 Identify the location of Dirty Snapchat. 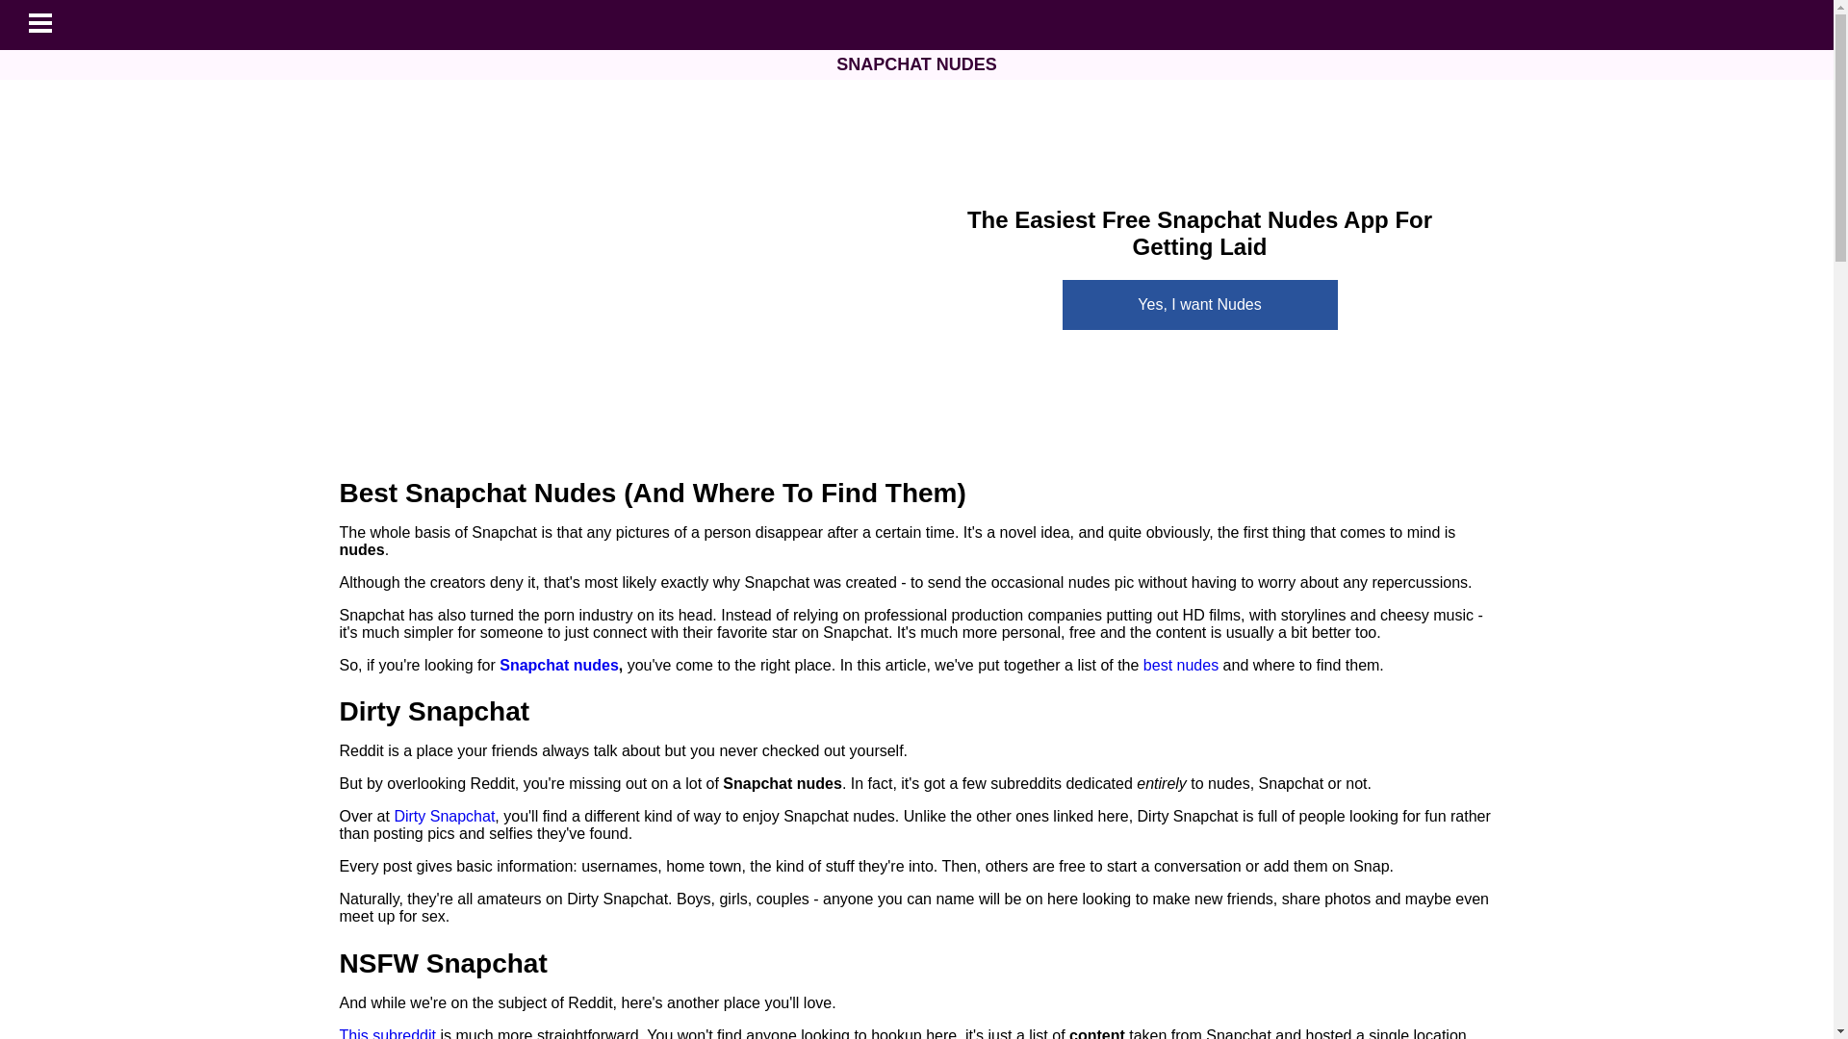
(444, 816).